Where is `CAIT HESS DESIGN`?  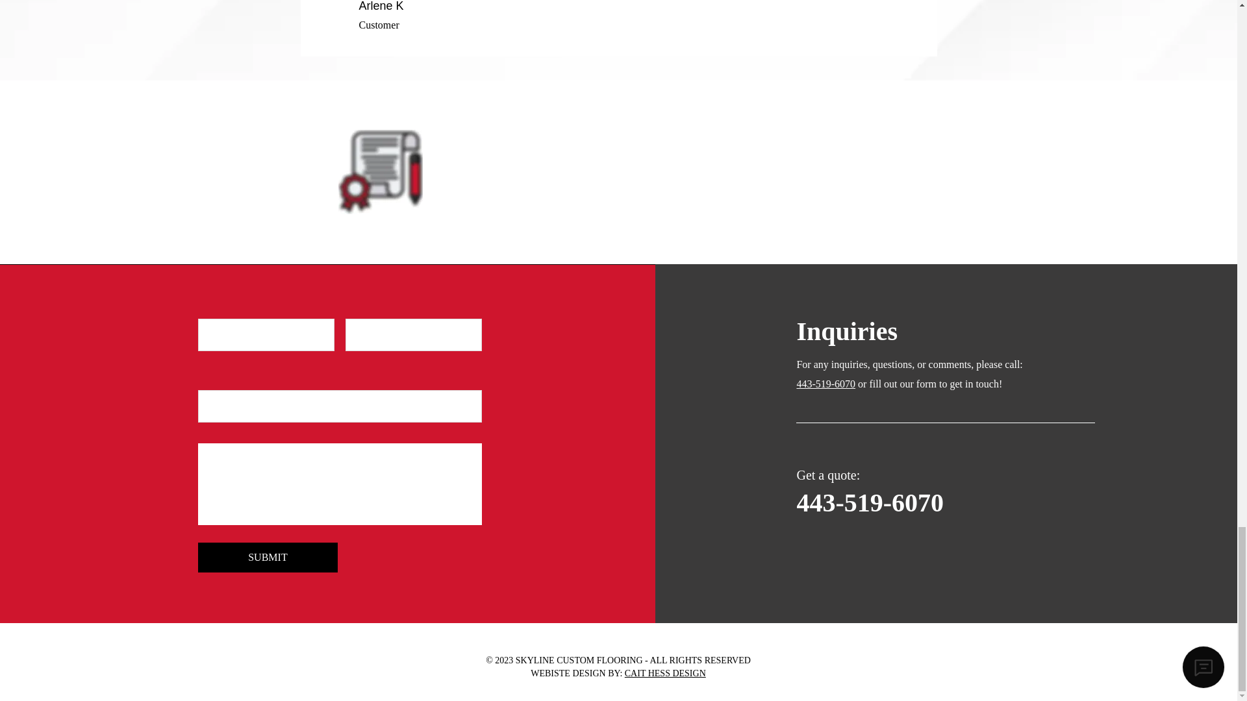 CAIT HESS DESIGN is located at coordinates (665, 674).